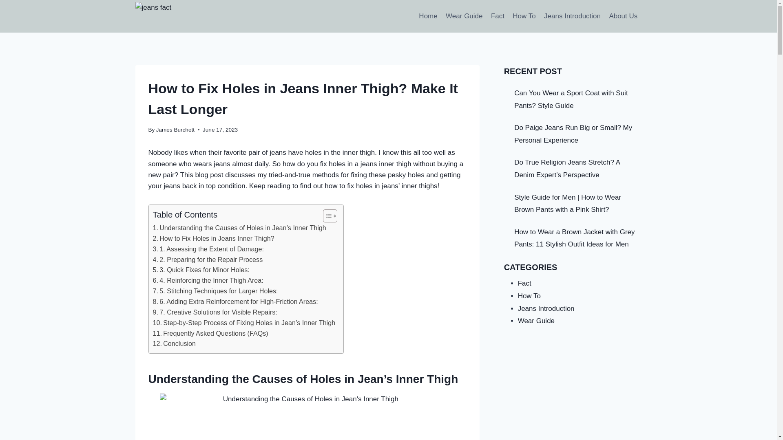  I want to click on Fact, so click(498, 16).